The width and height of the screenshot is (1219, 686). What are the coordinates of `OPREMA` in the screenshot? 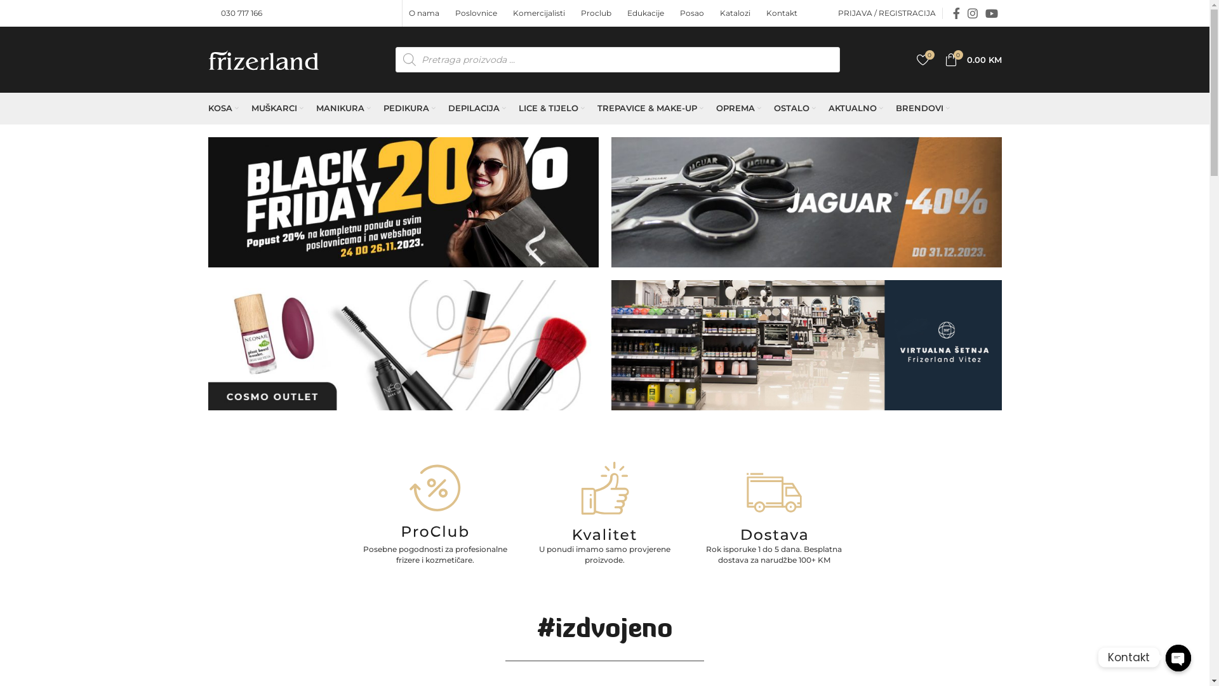 It's located at (739, 109).